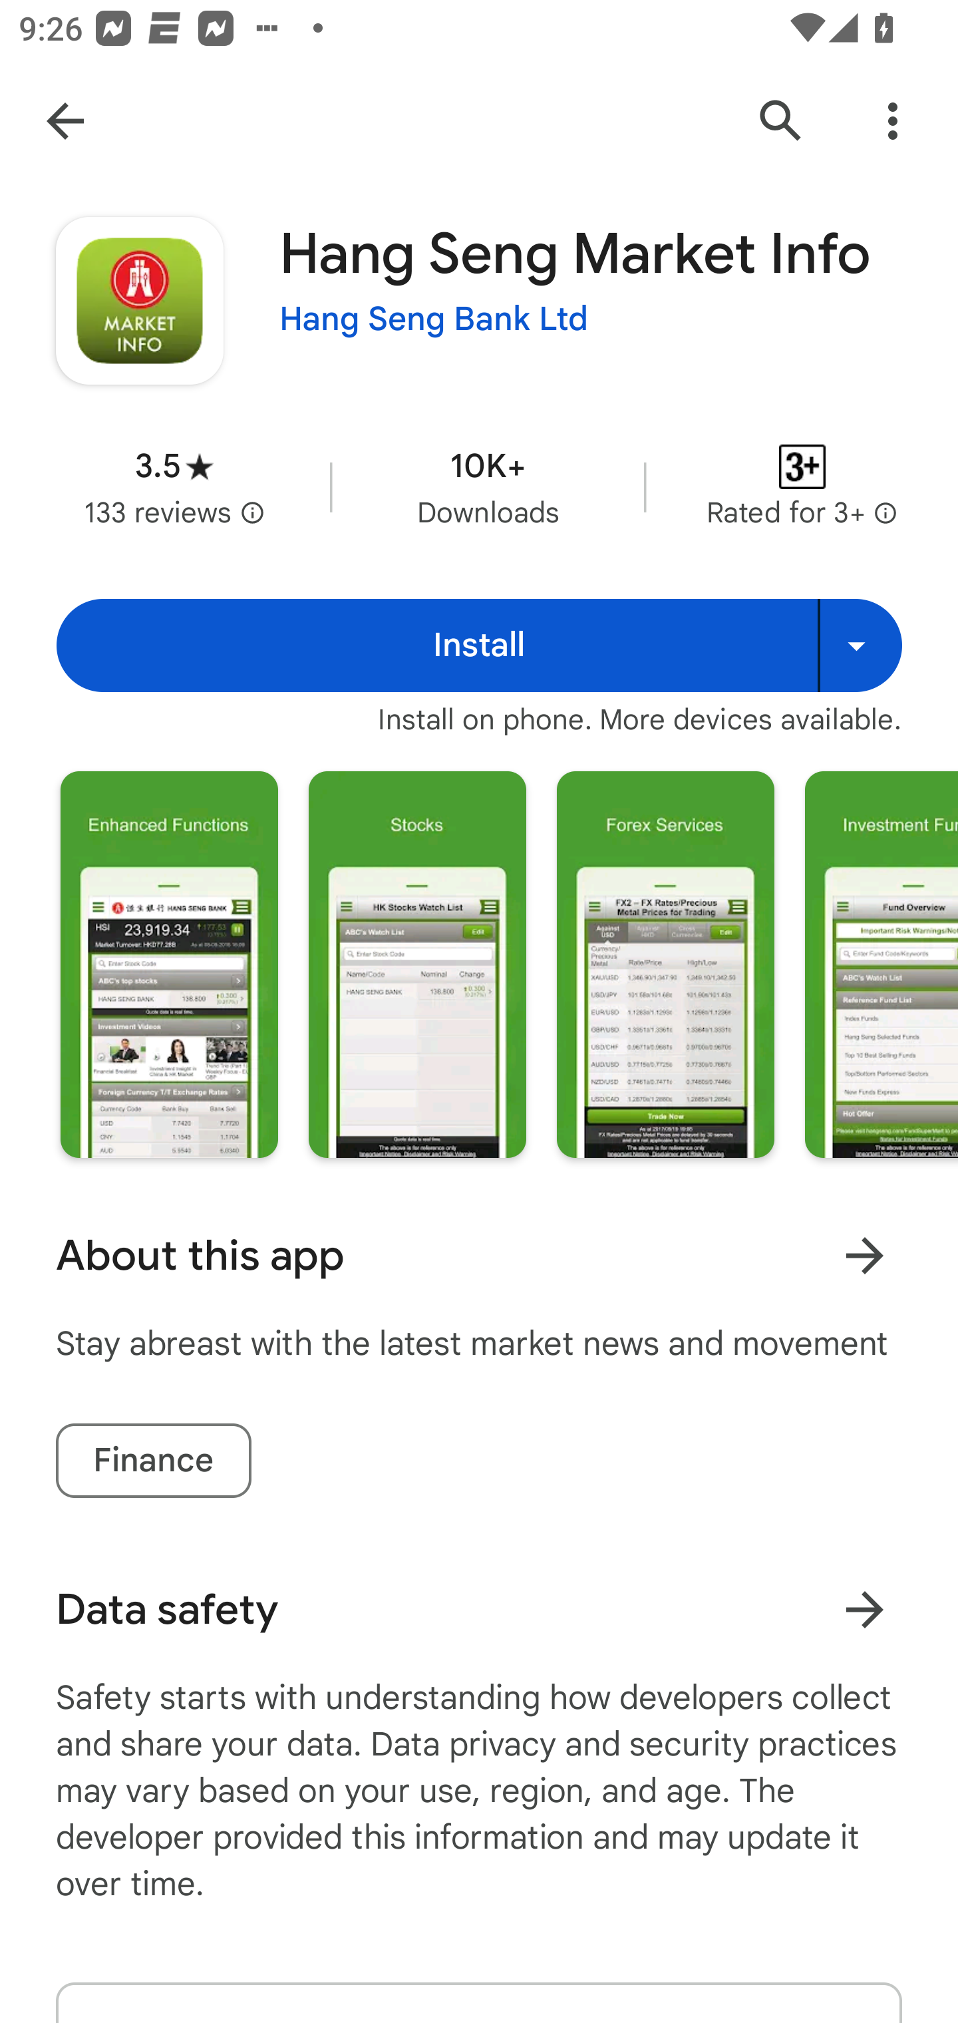 This screenshot has width=958, height=2023. I want to click on Average rating 3.5 stars in 133 reviews, so click(174, 487).